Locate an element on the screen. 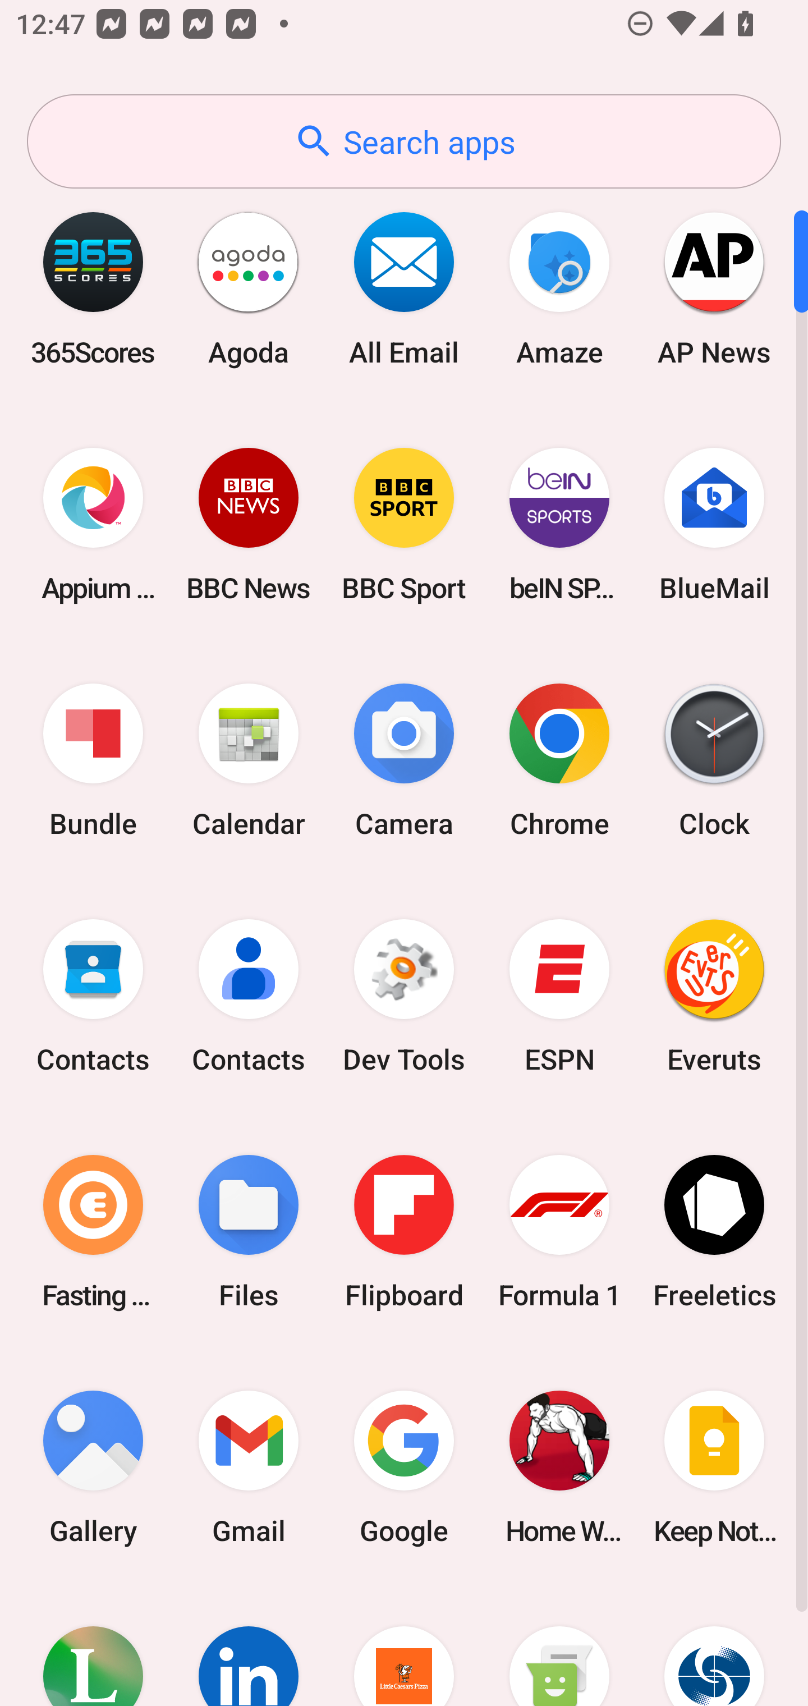 This screenshot has height=1706, width=808. Freeletics is located at coordinates (714, 1231).